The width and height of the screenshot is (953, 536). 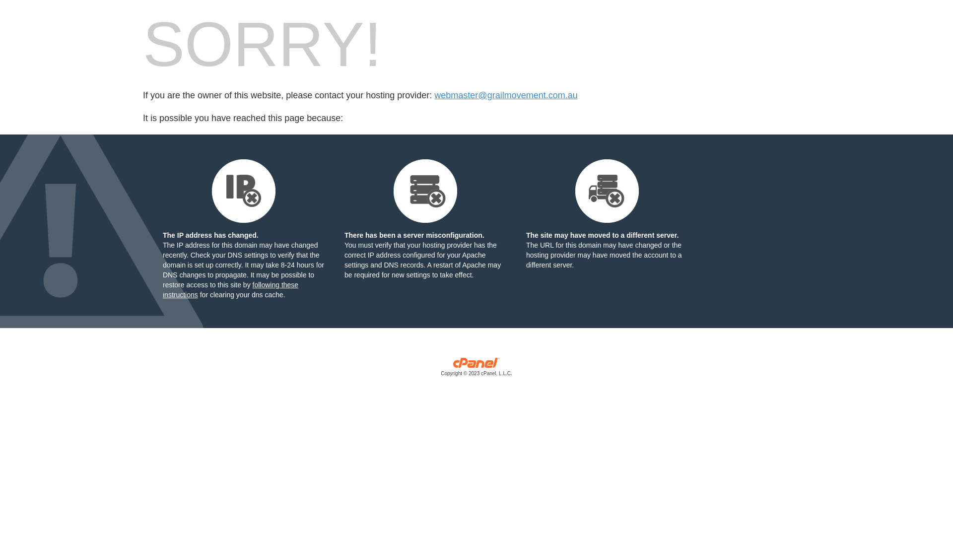 What do you see at coordinates (506, 95) in the screenshot?
I see `webmaster@grailmovement.com.au` at bounding box center [506, 95].